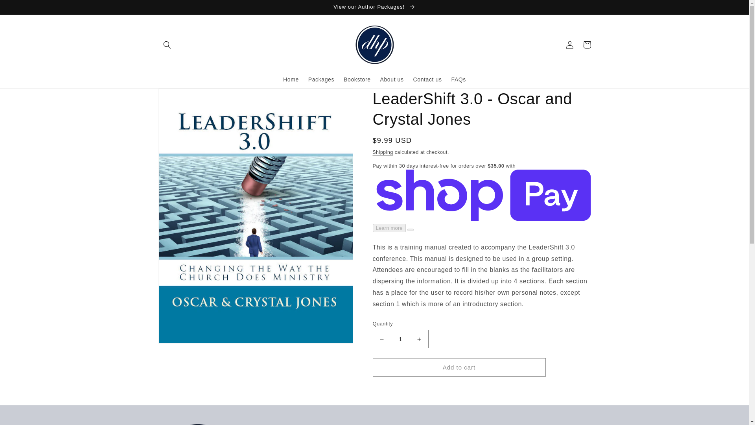 Image resolution: width=755 pixels, height=425 pixels. What do you see at coordinates (459, 79) in the screenshot?
I see `FAQs` at bounding box center [459, 79].